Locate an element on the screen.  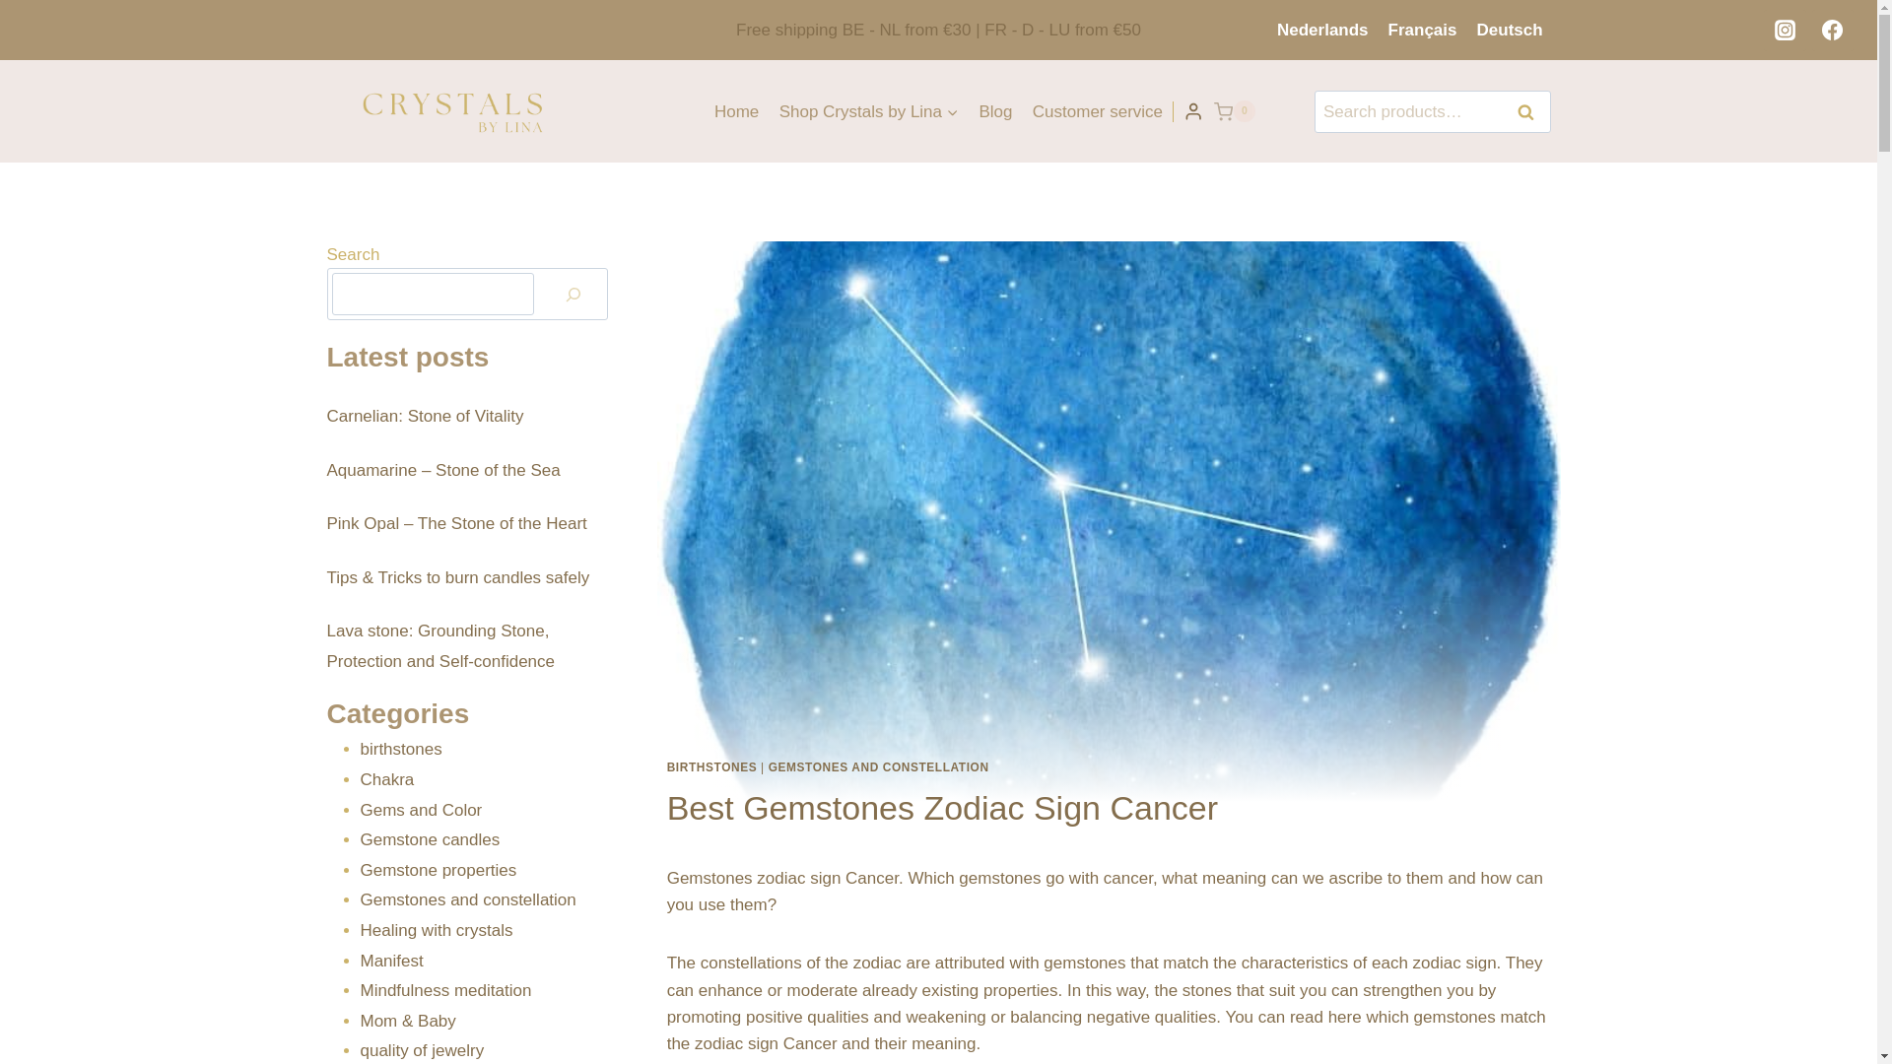
Customer service is located at coordinates (1098, 110).